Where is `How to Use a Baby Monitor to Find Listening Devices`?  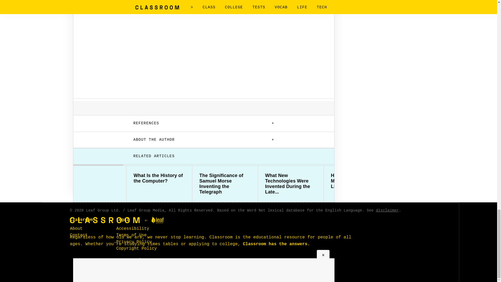 How to Use a Baby Monitor to Find Listening Devices is located at coordinates (356, 181).